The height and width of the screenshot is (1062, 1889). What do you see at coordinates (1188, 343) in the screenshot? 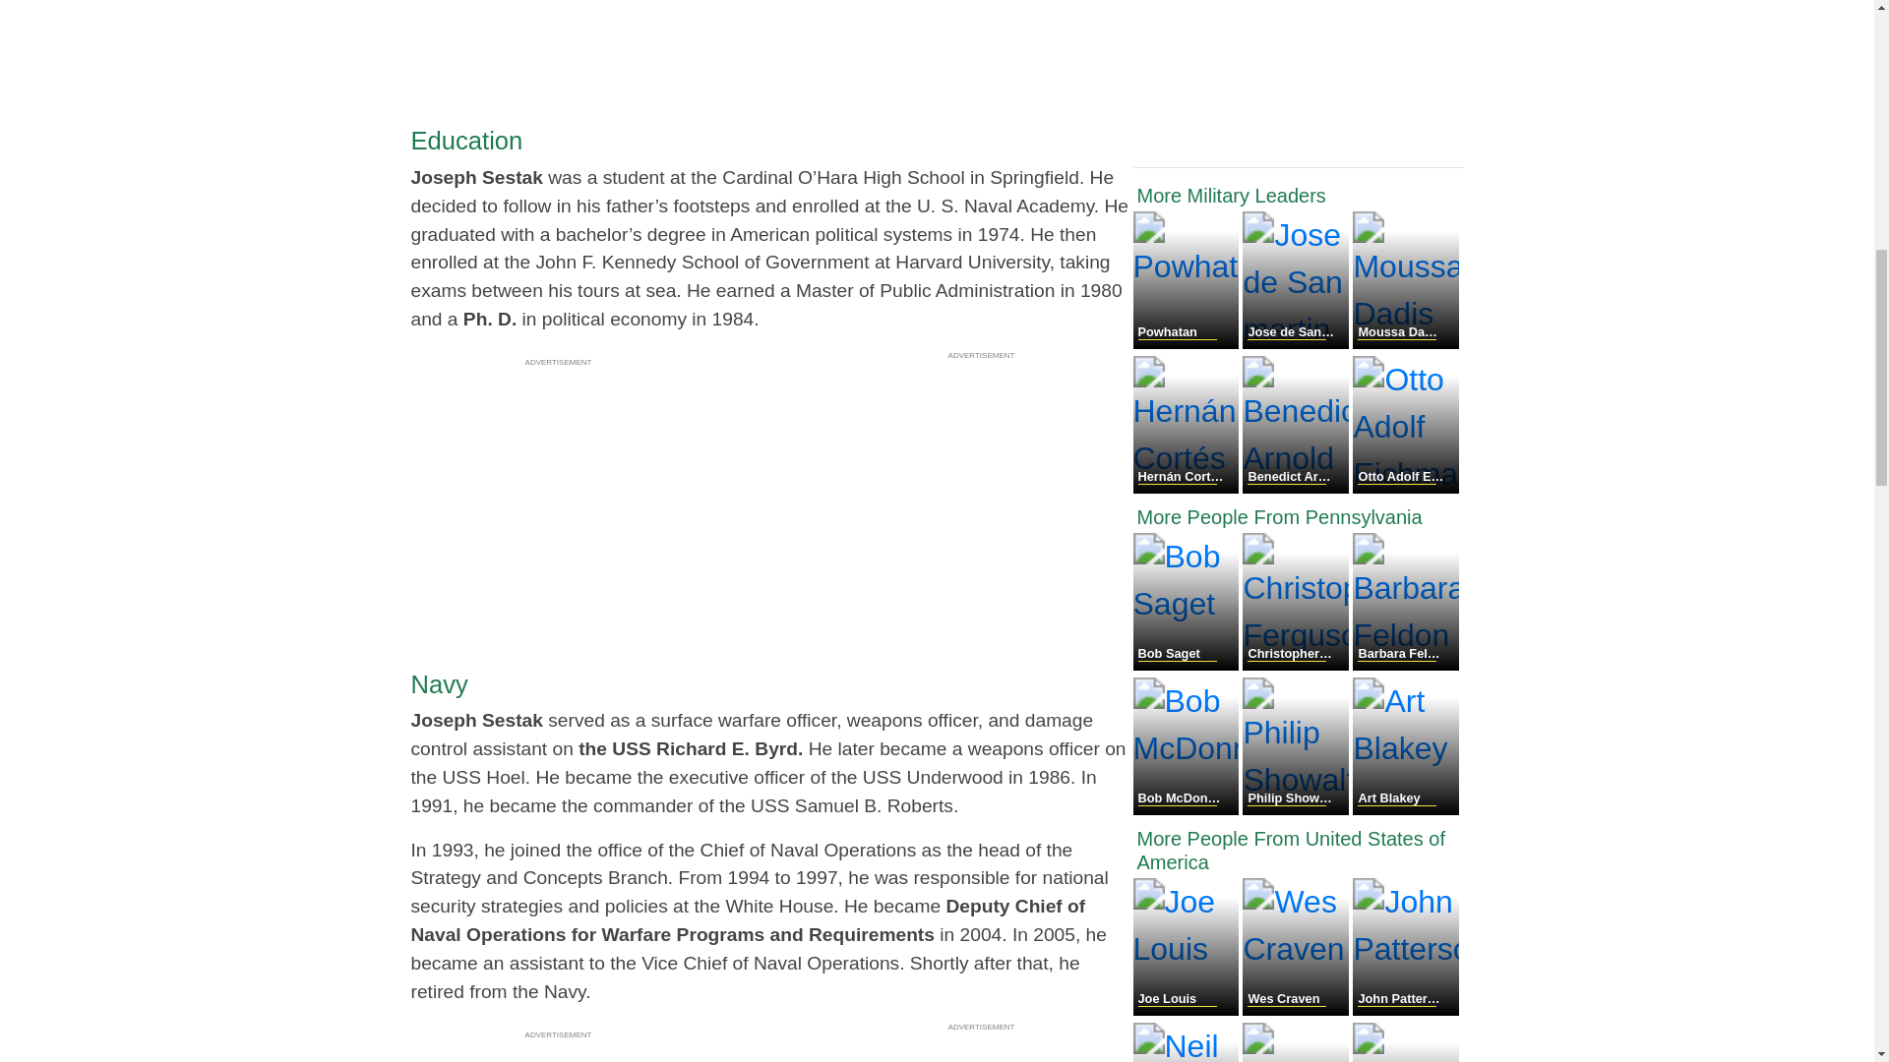
I see `Powhatan` at bounding box center [1188, 343].